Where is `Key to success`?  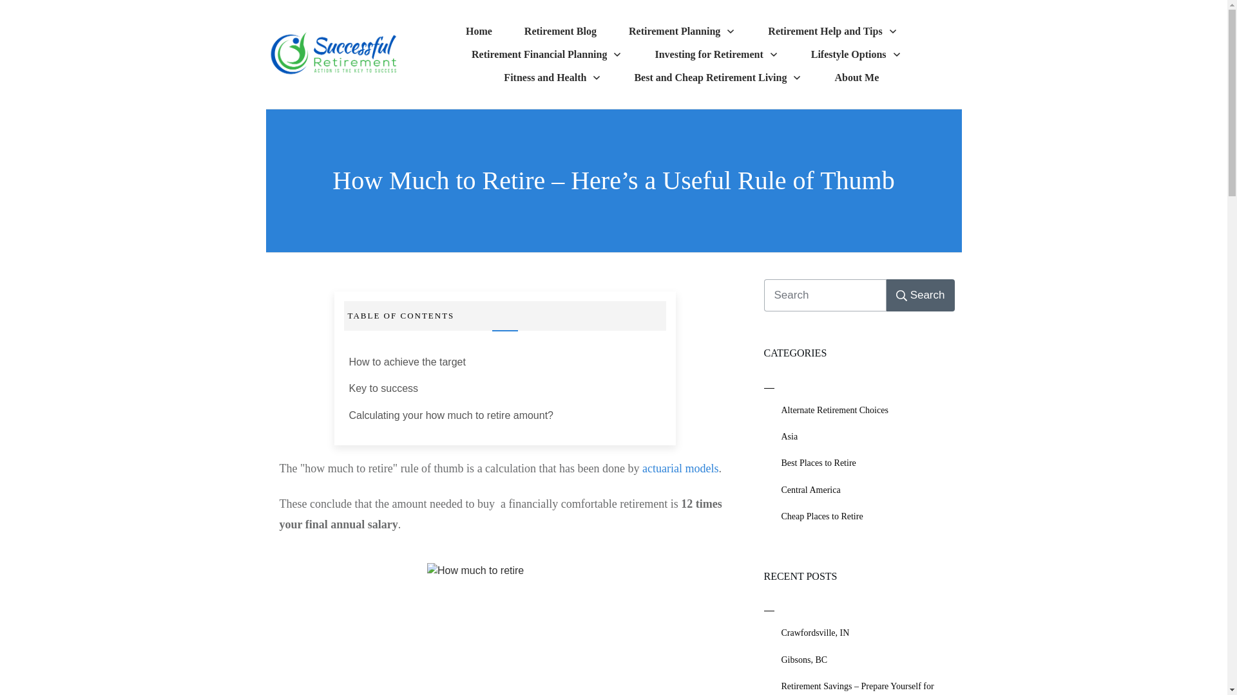
Key to success is located at coordinates (384, 388).